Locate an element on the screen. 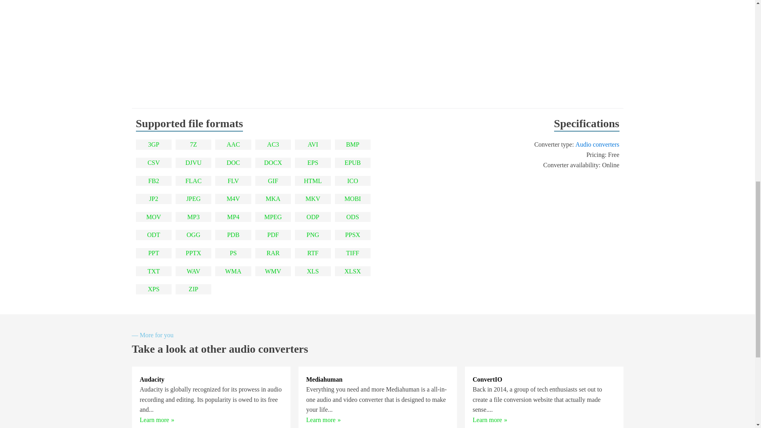 The width and height of the screenshot is (761, 428). DOCX is located at coordinates (273, 163).